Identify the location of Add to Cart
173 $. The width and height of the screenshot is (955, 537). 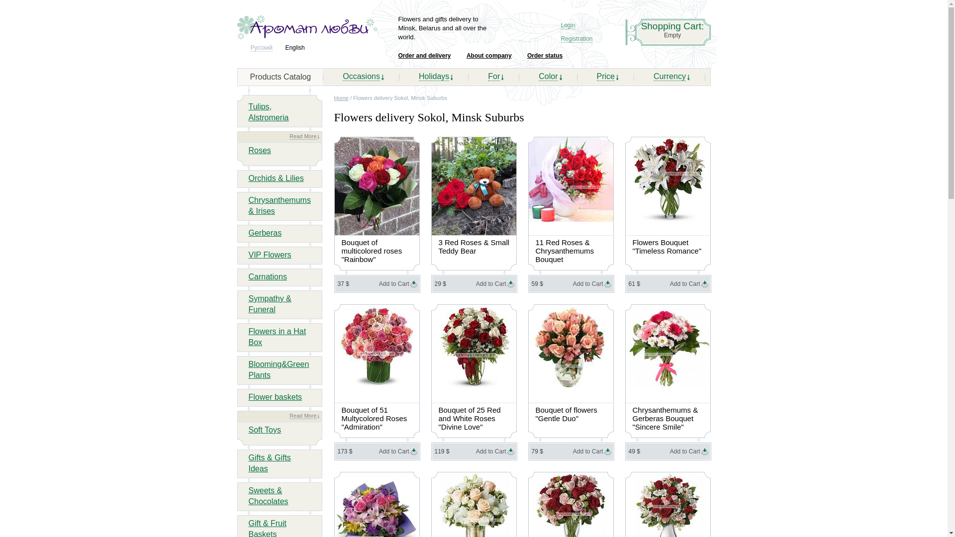
(377, 451).